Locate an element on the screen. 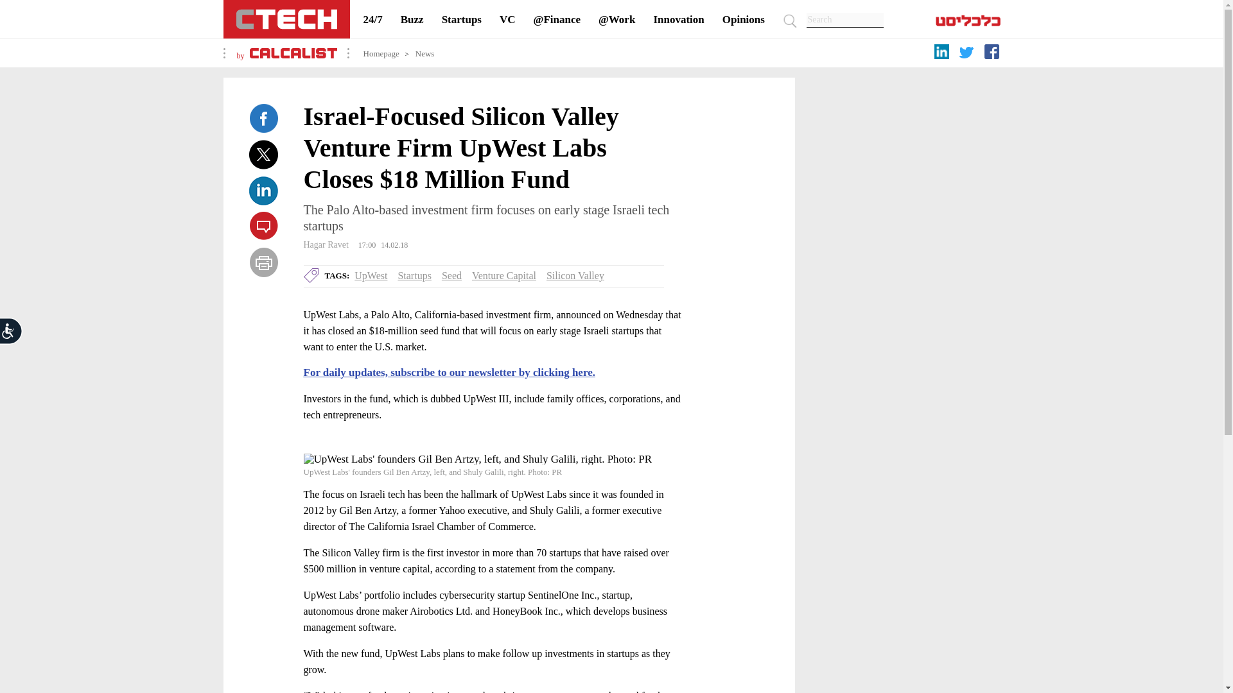  Silicon Valley is located at coordinates (575, 276).